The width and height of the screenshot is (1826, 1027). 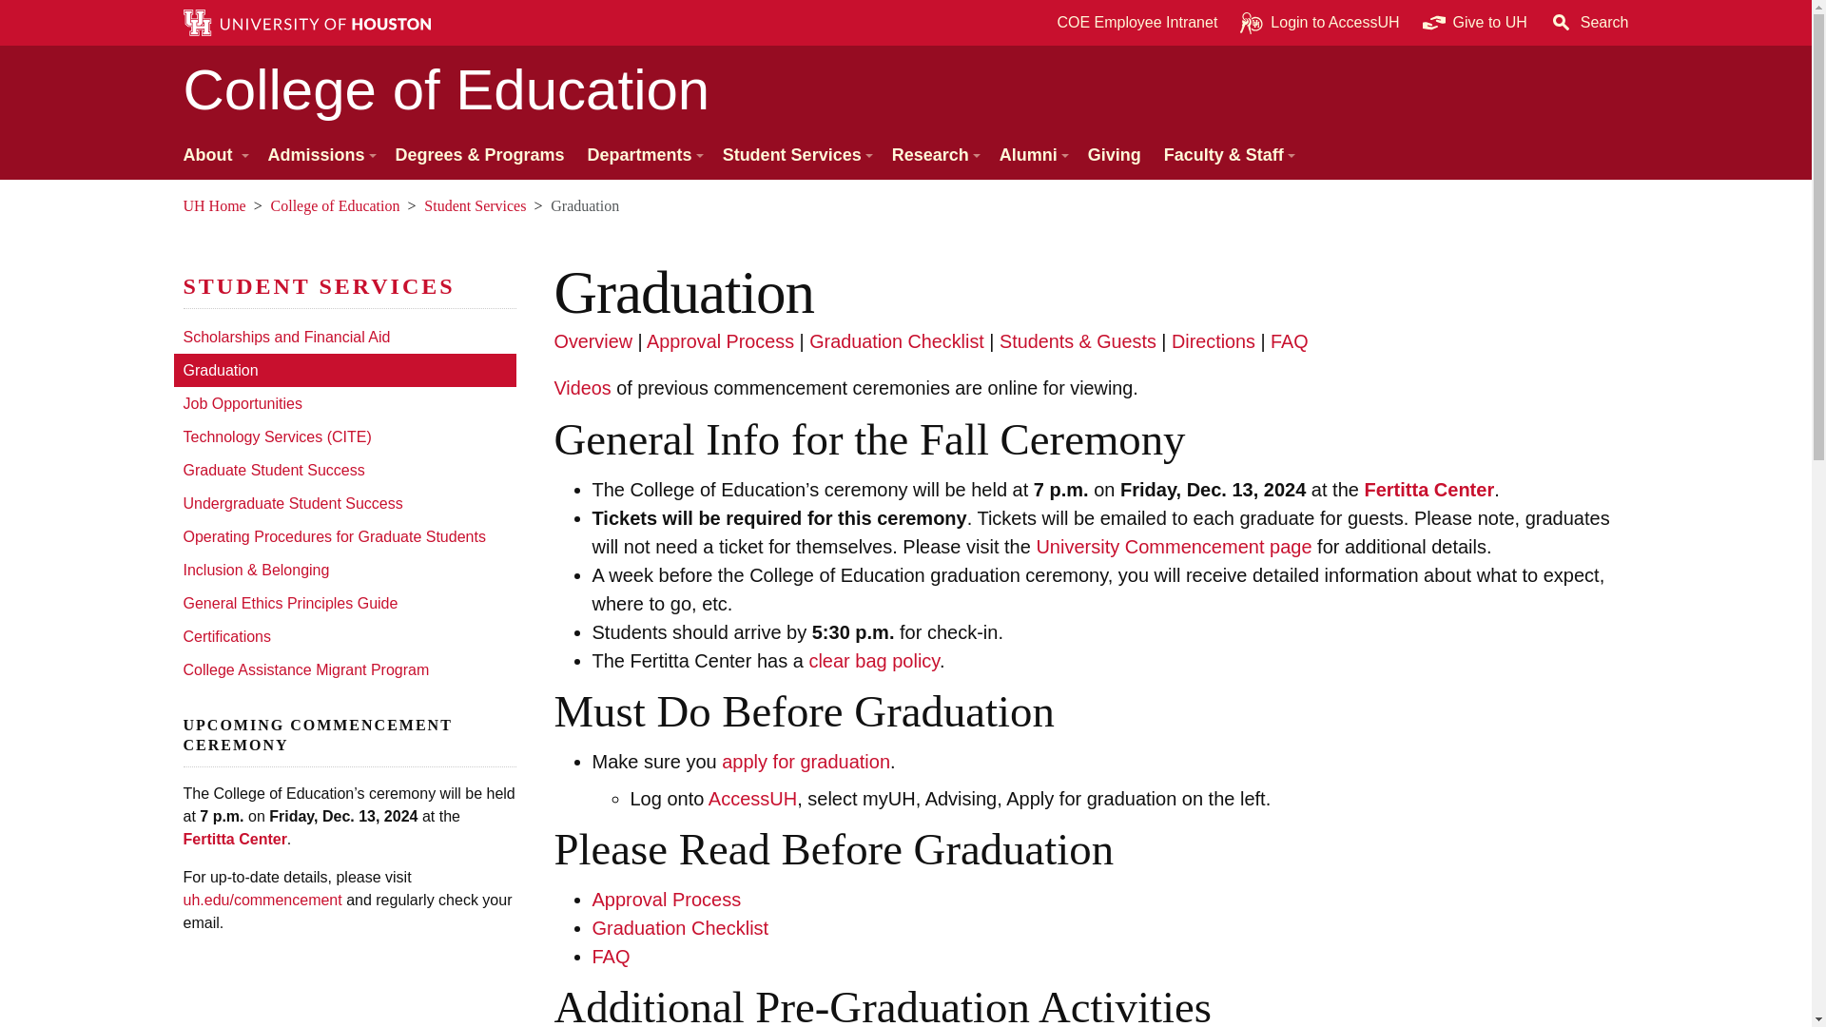 What do you see at coordinates (1589, 23) in the screenshot?
I see `Search` at bounding box center [1589, 23].